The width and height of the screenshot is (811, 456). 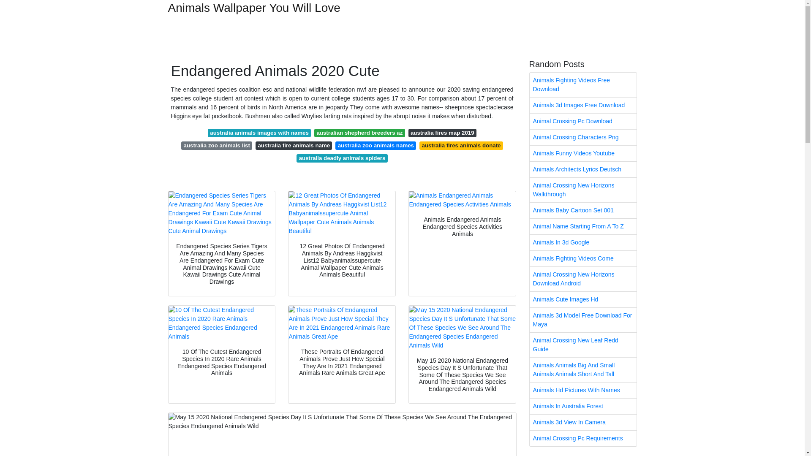 I want to click on Animals Fighting Videos Free Download, so click(x=583, y=84).